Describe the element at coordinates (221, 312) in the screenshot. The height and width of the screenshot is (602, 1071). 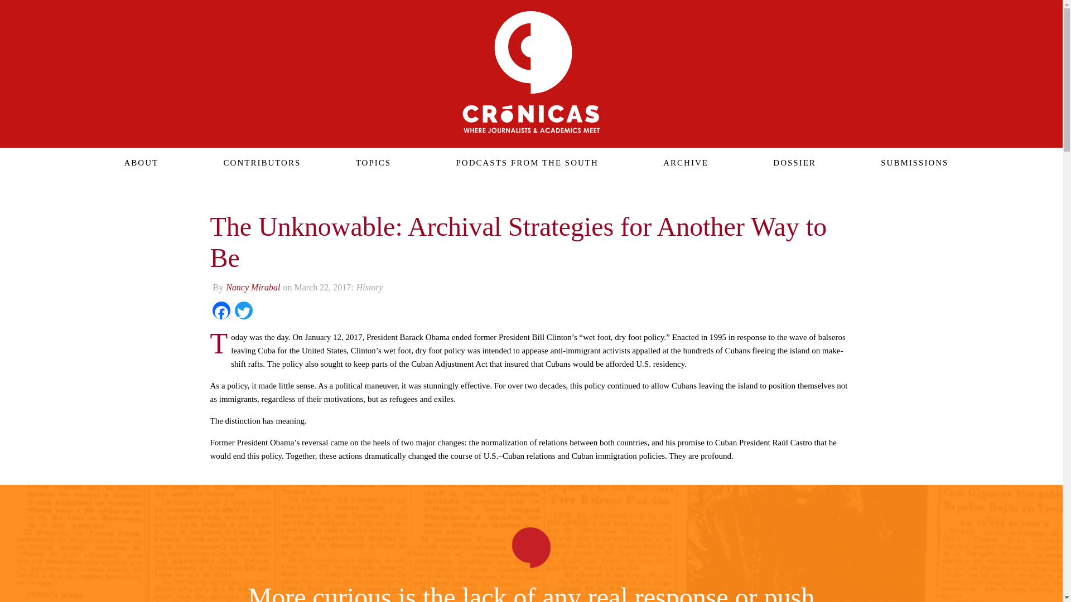
I see `Facebook` at that location.